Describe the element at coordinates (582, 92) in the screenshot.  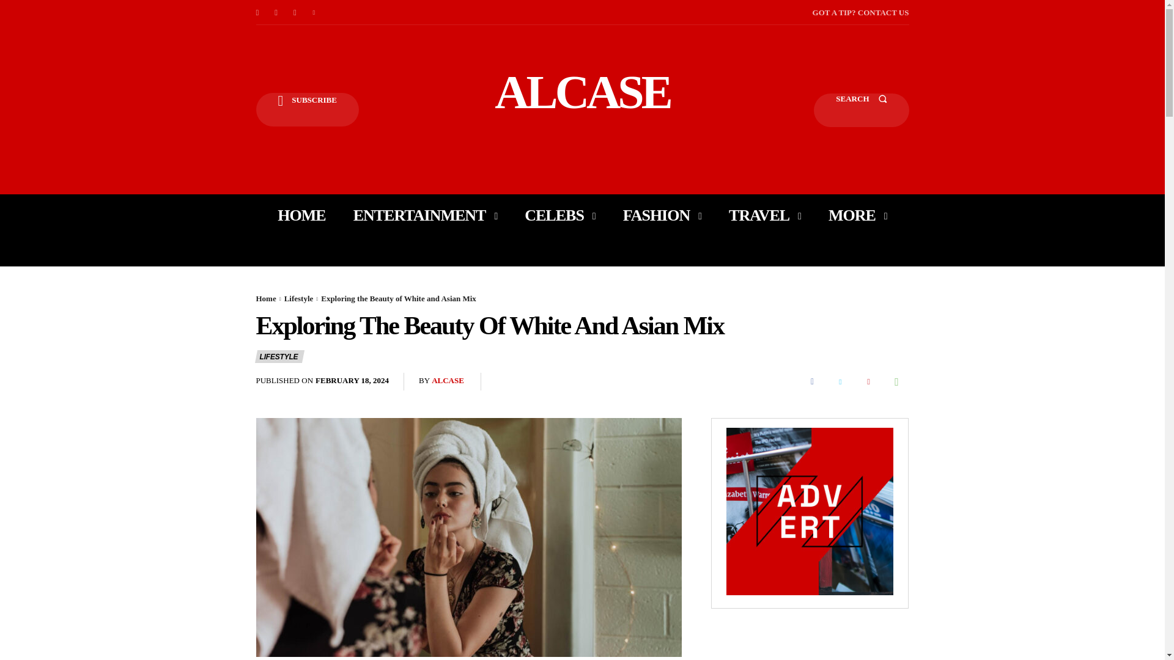
I see `ALCASE` at that location.